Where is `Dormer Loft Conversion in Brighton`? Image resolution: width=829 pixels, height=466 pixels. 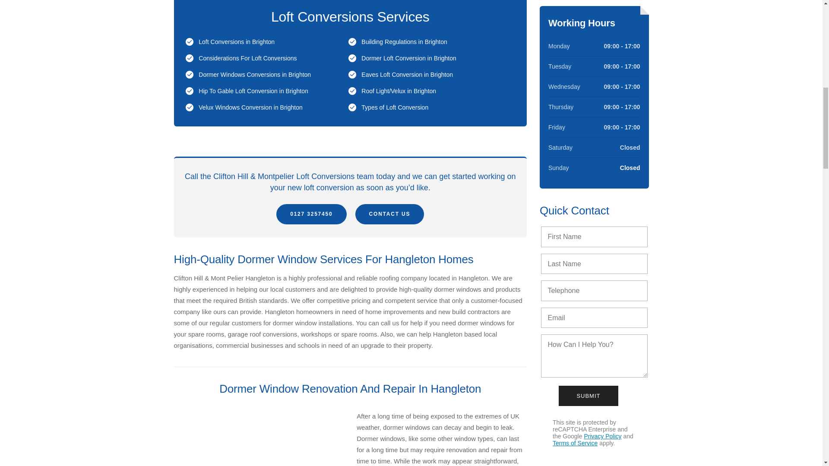 Dormer Loft Conversion in Brighton is located at coordinates (408, 58).